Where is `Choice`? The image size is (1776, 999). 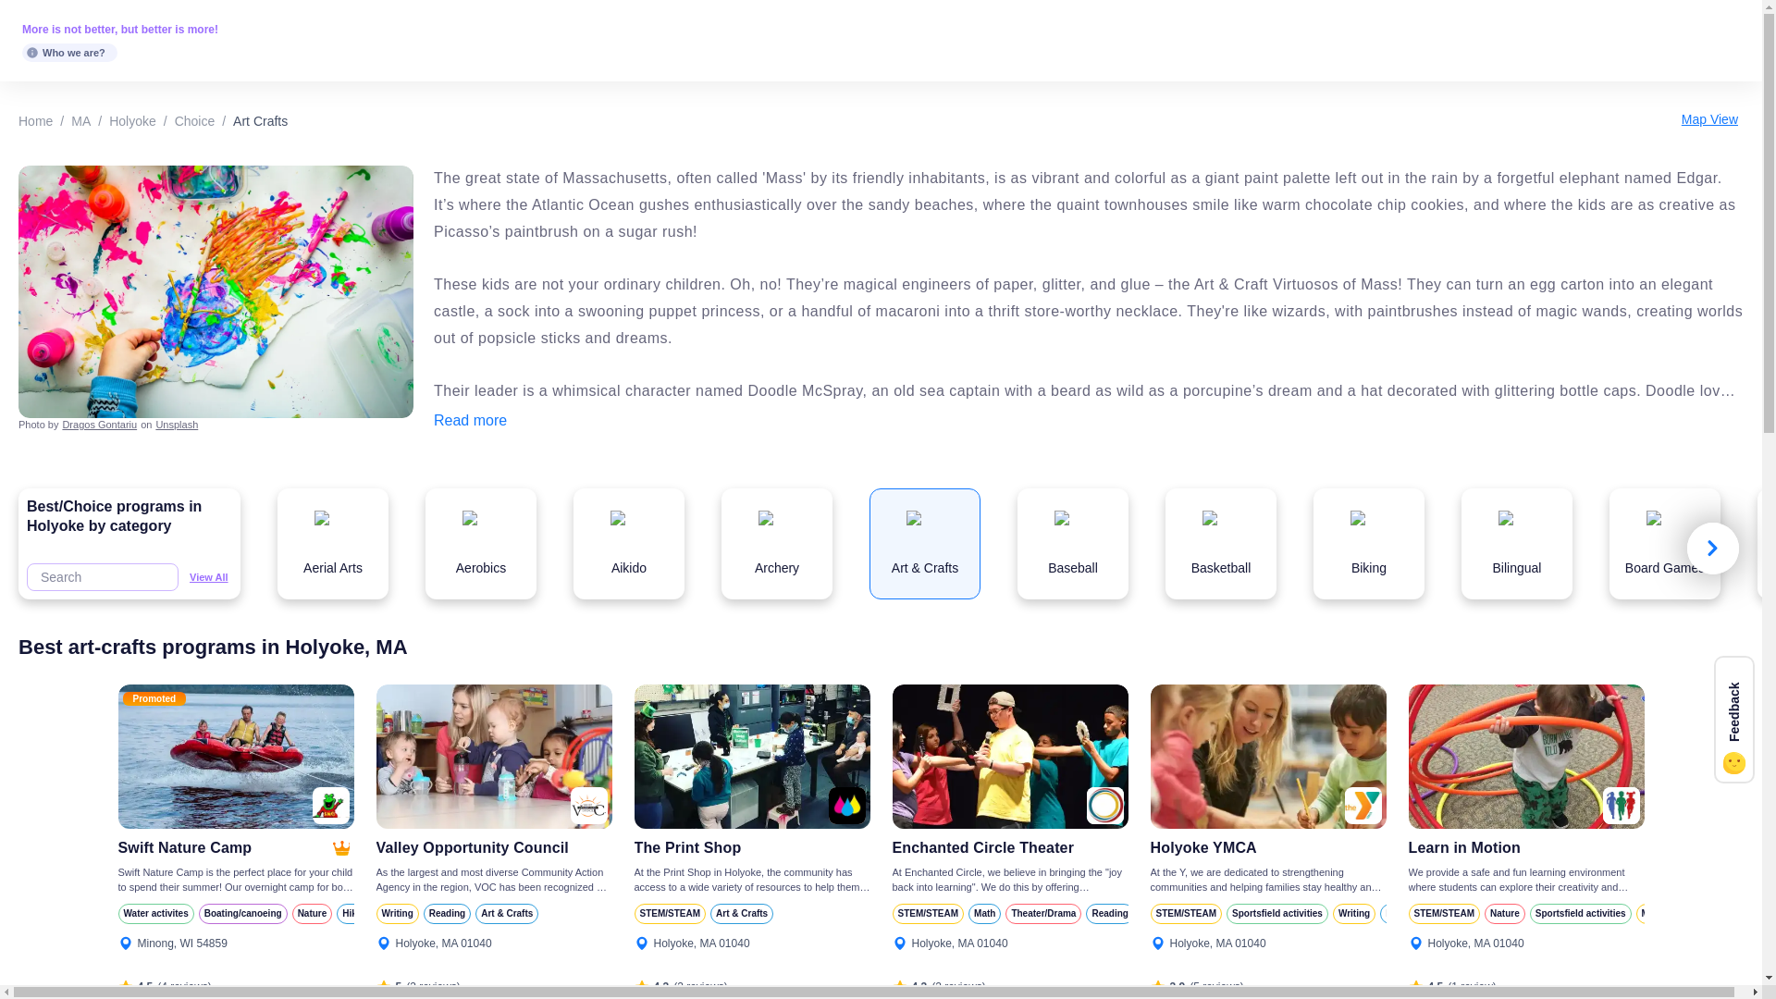 Choice is located at coordinates (194, 121).